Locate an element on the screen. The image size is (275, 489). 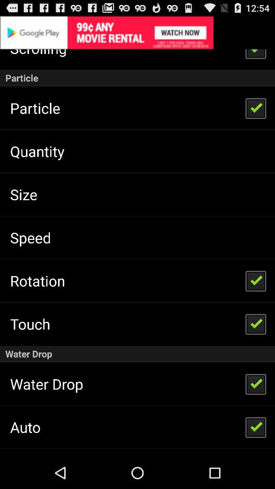
advertisement is located at coordinates (137, 33).